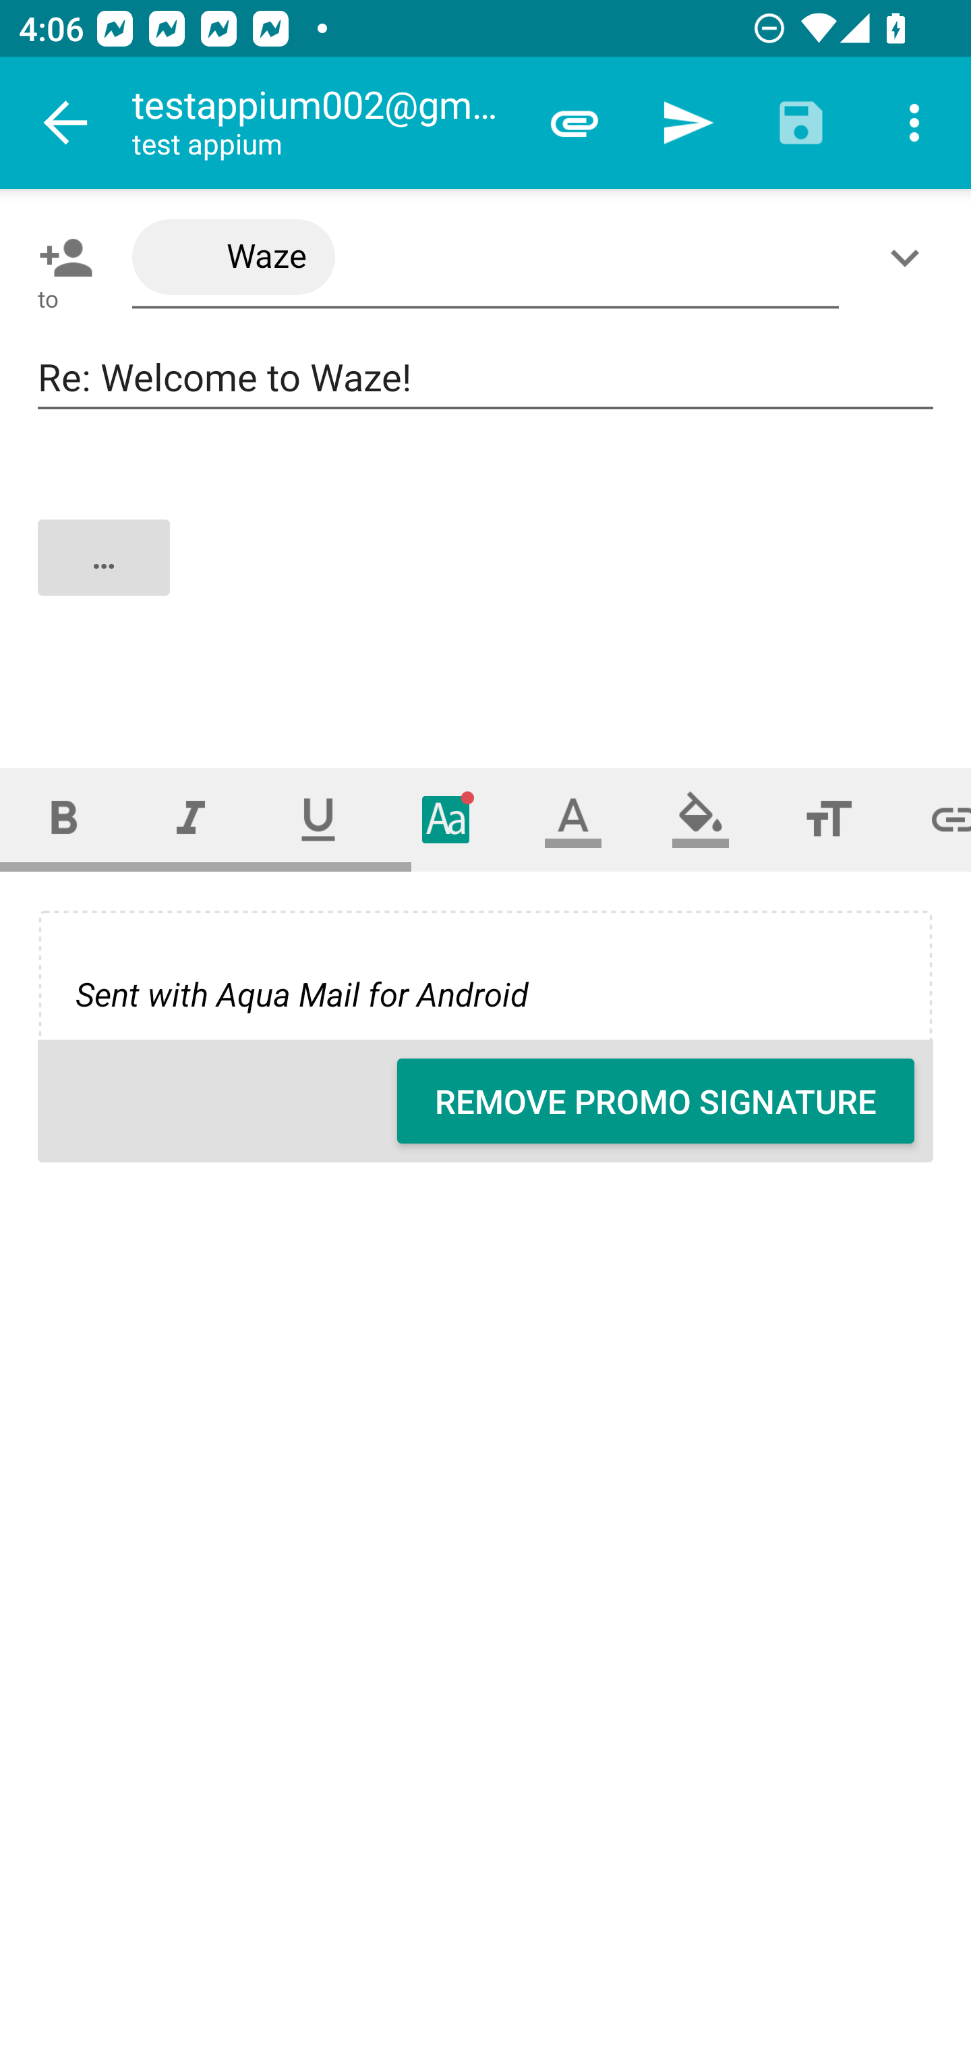 The height and width of the screenshot is (2051, 971). What do you see at coordinates (324, 123) in the screenshot?
I see `testappium002@gmail.com test appium` at bounding box center [324, 123].